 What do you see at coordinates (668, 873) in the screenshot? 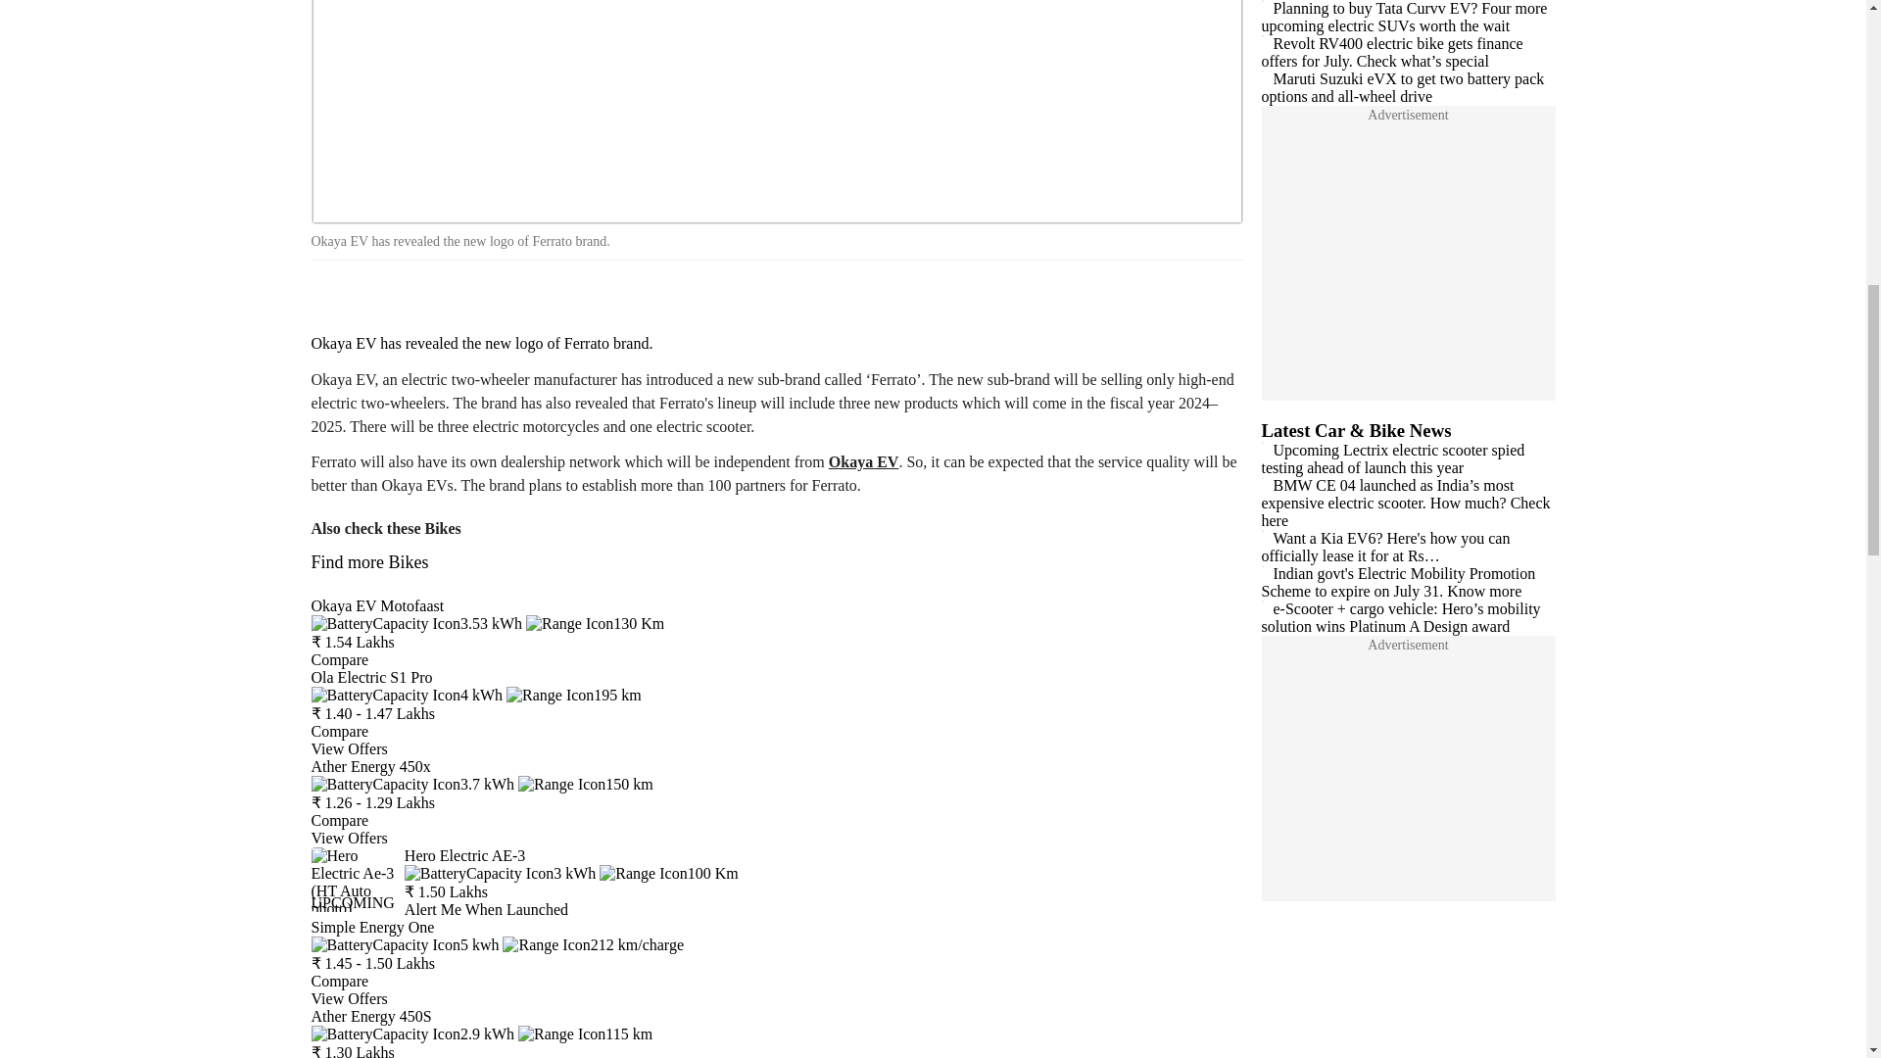
I see `Range` at bounding box center [668, 873].